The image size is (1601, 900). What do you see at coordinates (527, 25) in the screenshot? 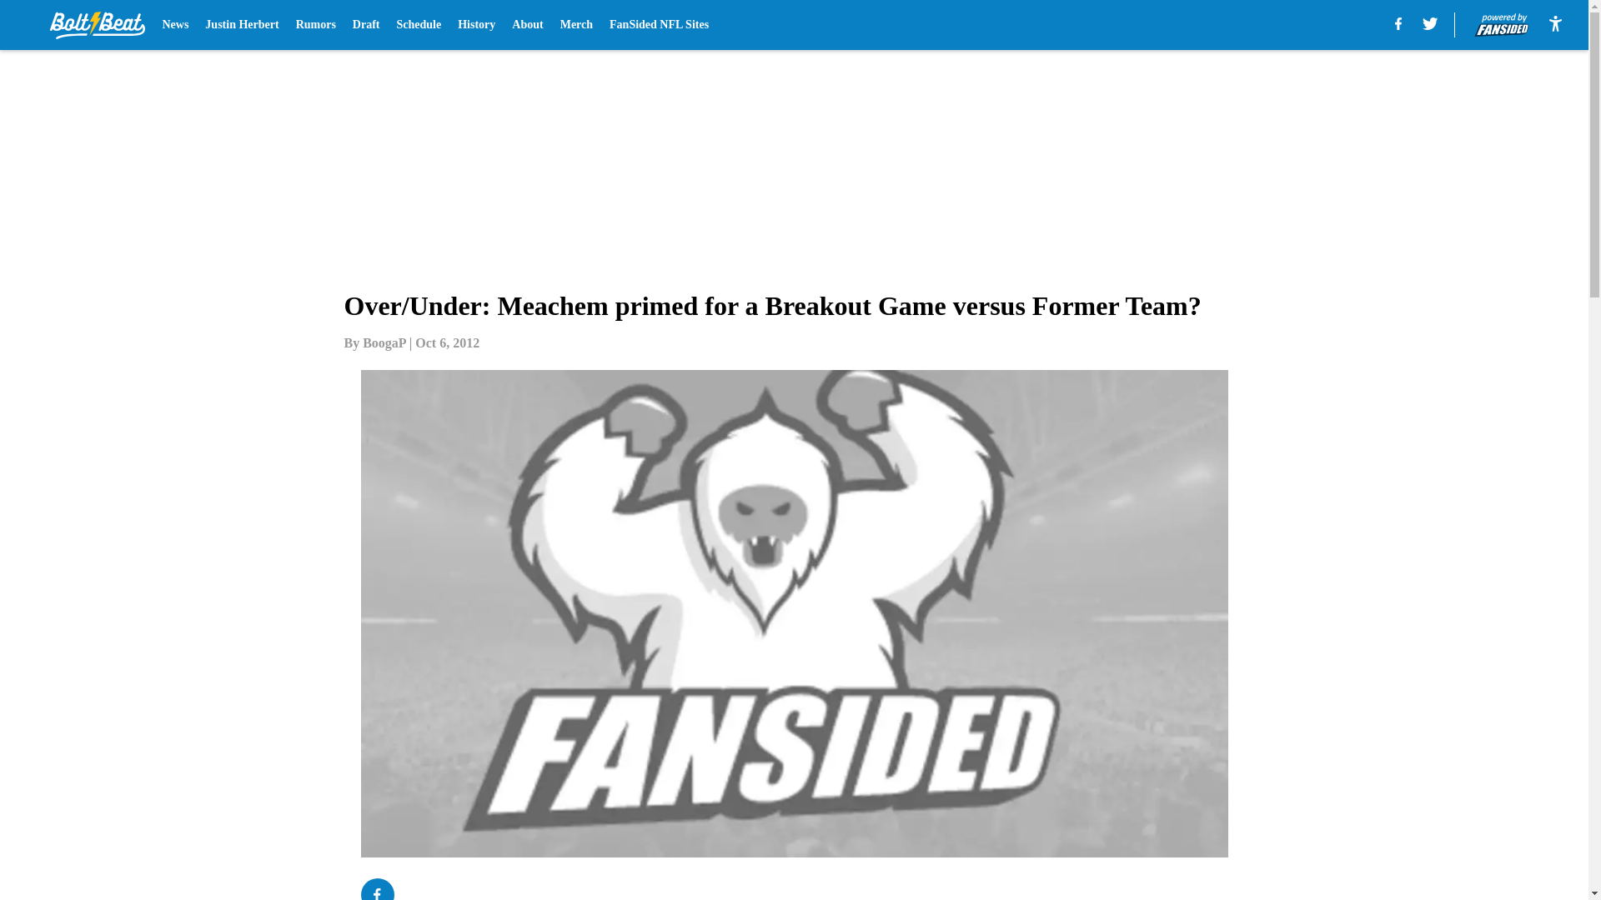
I see `About` at bounding box center [527, 25].